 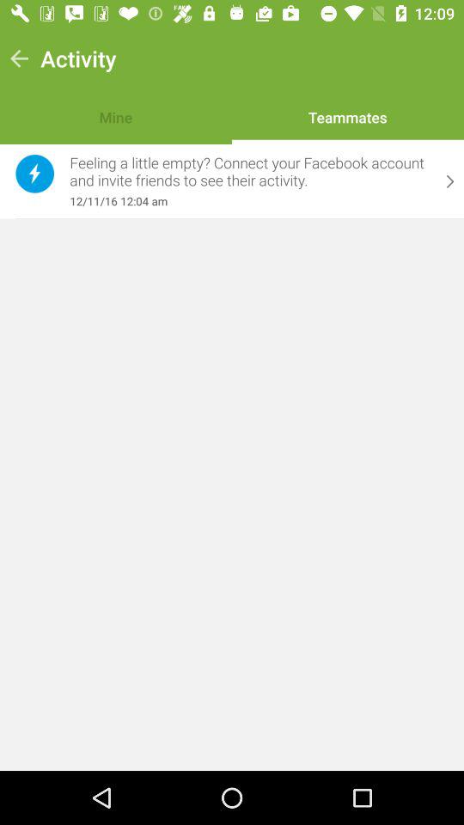 What do you see at coordinates (19, 58) in the screenshot?
I see `turn on the icon next to activity item` at bounding box center [19, 58].